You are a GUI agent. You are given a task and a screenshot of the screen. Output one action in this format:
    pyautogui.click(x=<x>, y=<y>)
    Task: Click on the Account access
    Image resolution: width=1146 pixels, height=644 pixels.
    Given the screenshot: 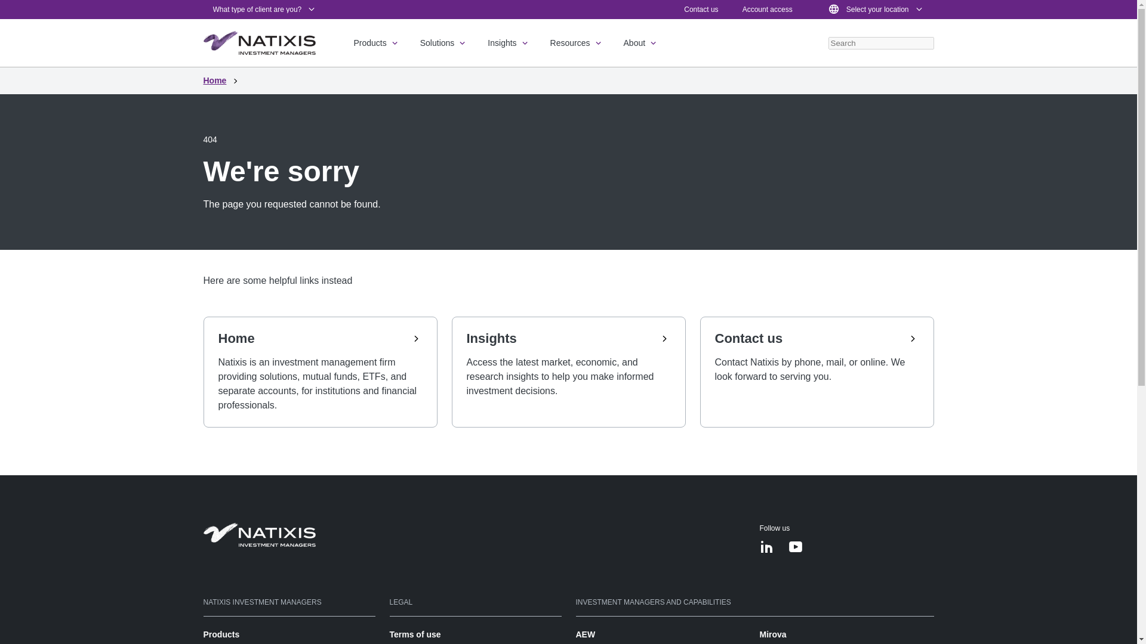 What is the action you would take?
    pyautogui.click(x=768, y=9)
    